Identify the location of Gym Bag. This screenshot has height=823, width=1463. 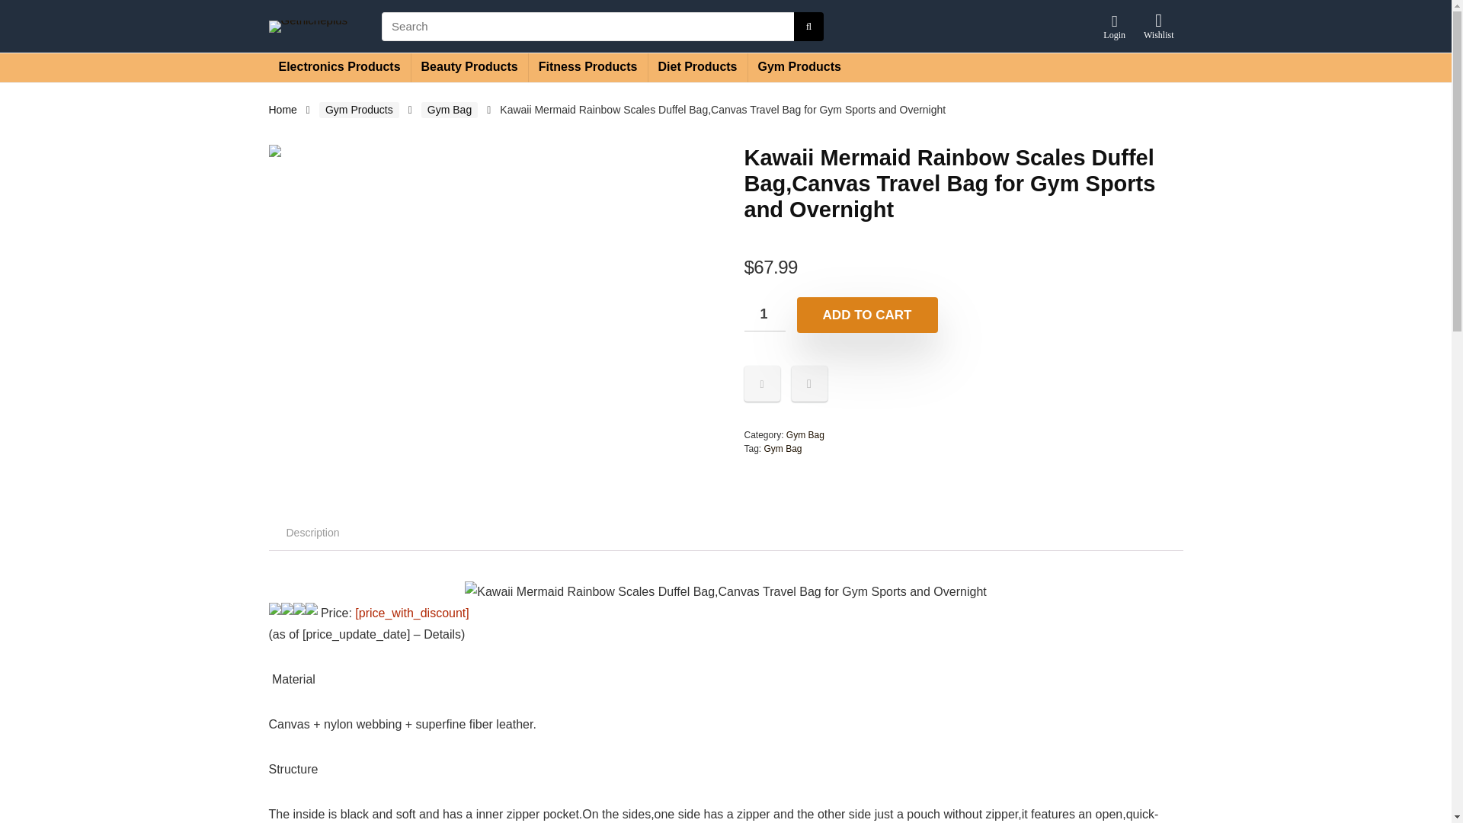
(805, 434).